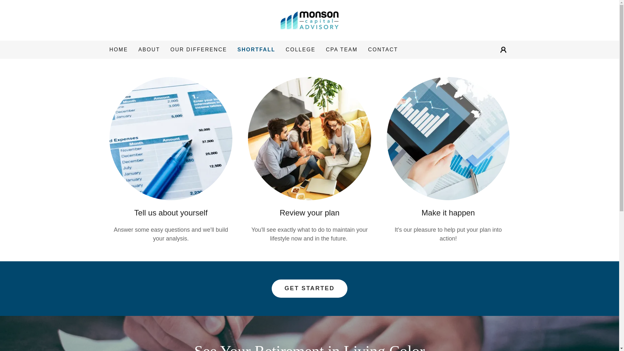  I want to click on Monson Capital, so click(310, 19).